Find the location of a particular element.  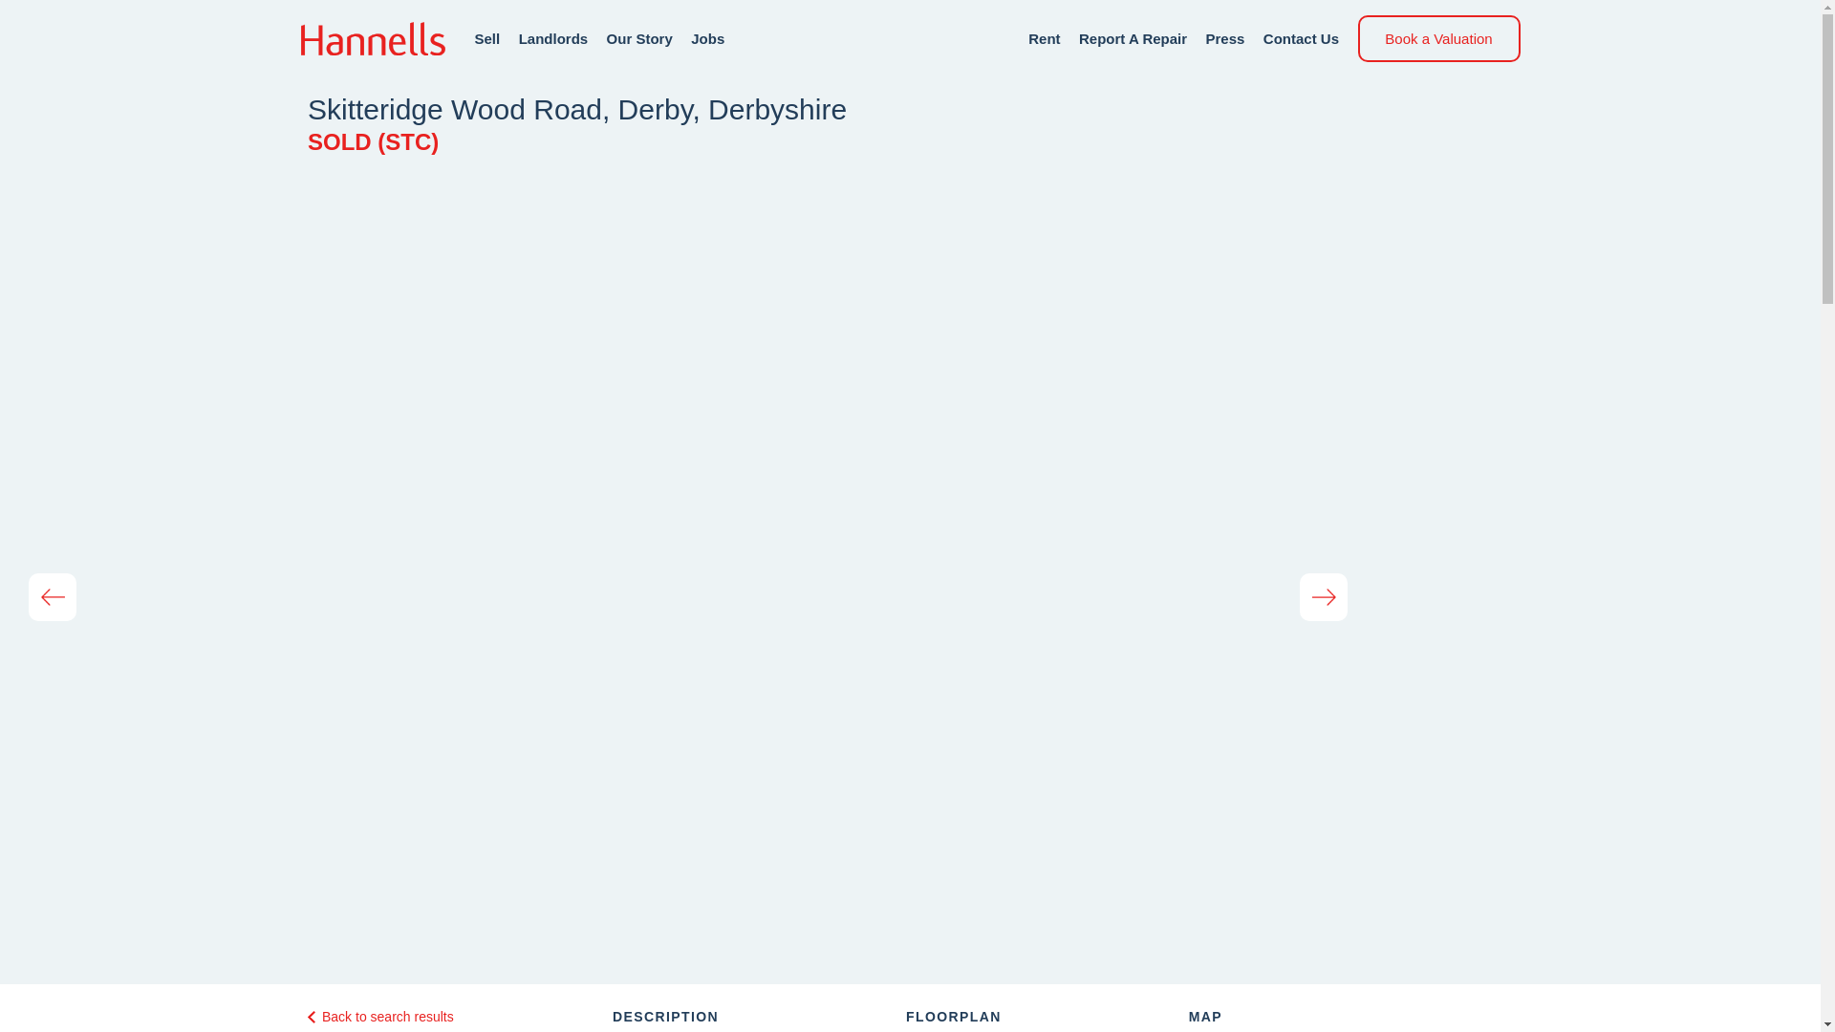

Next is located at coordinates (1323, 597).